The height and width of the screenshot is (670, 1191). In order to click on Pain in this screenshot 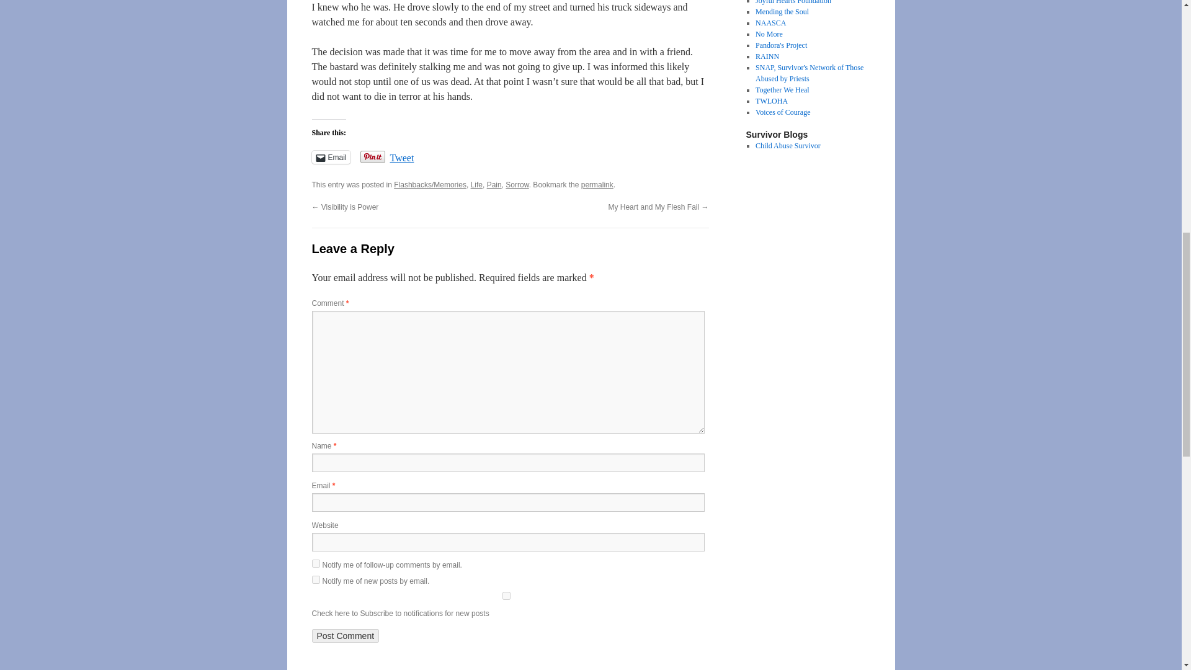, I will do `click(494, 184)`.